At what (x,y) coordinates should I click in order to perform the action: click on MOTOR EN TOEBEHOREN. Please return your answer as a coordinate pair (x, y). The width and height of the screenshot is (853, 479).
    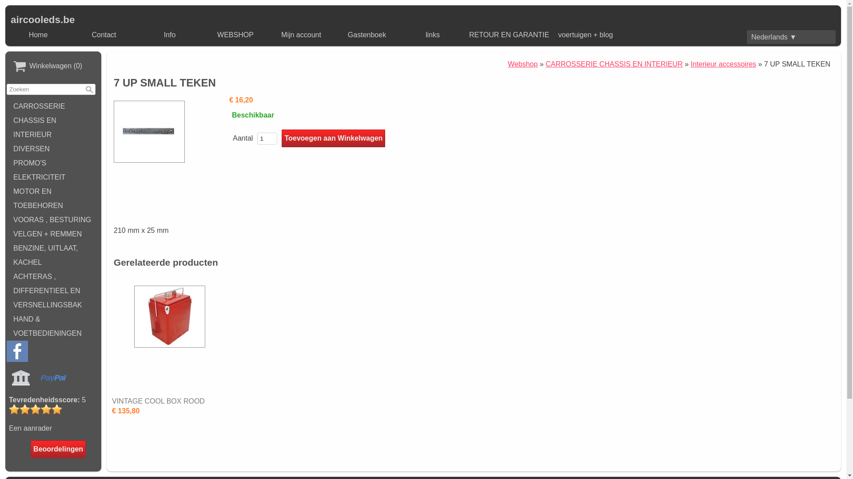
    Looking at the image, I should click on (53, 199).